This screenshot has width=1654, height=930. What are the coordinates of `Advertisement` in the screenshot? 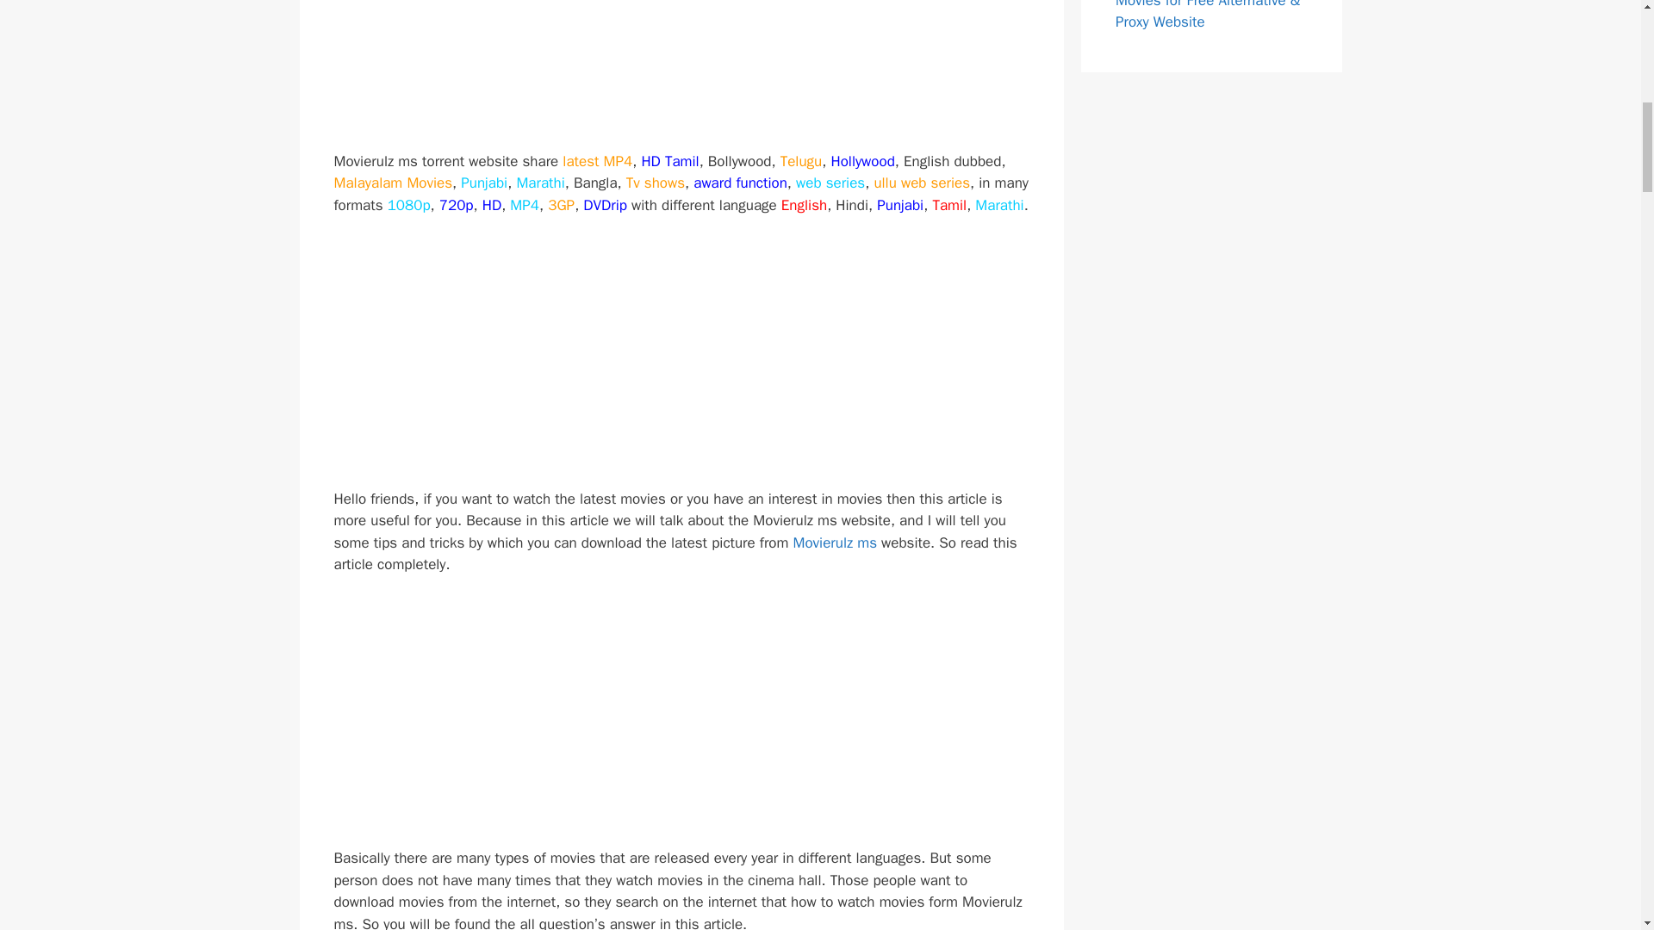 It's located at (682, 71).